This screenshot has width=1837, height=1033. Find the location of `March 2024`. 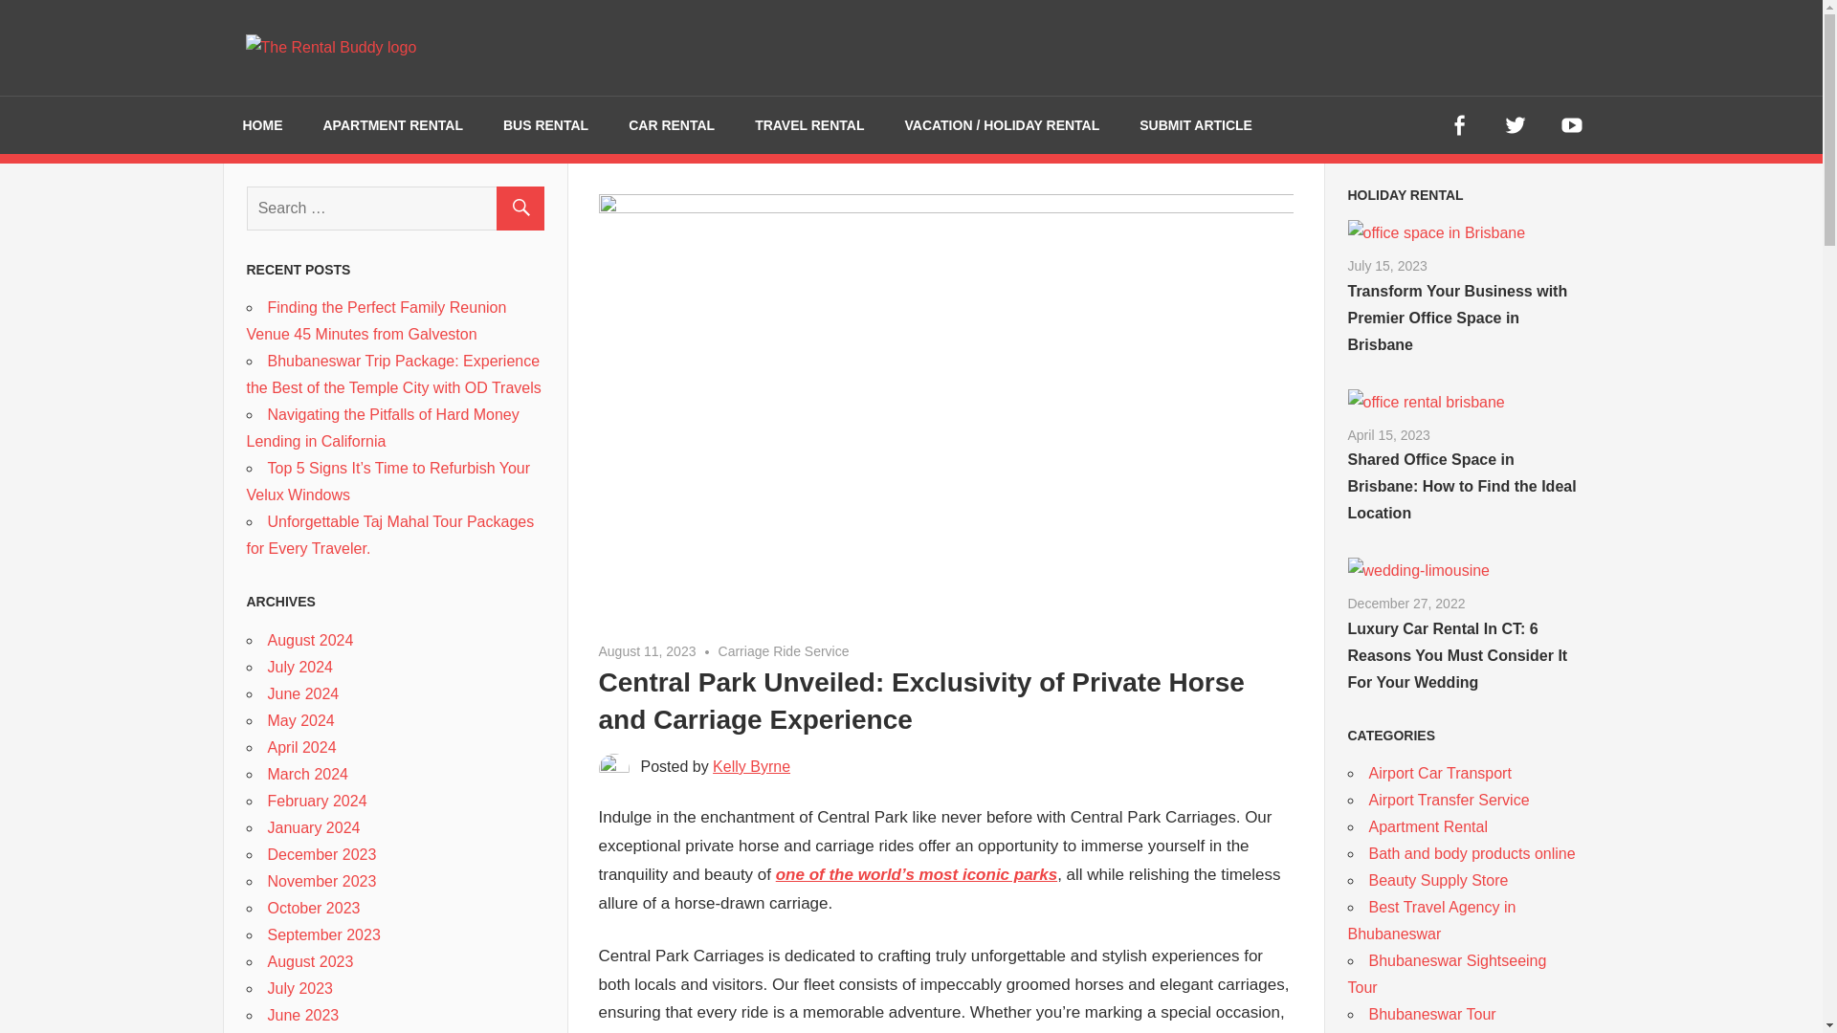

March 2024 is located at coordinates (308, 774).